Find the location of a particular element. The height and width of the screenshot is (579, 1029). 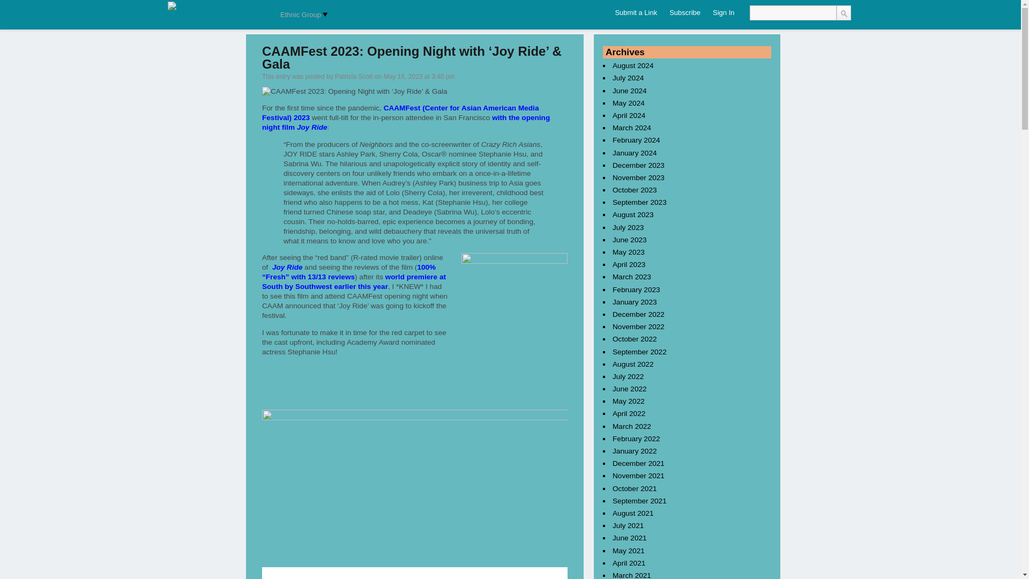

Subscribe is located at coordinates (685, 13).